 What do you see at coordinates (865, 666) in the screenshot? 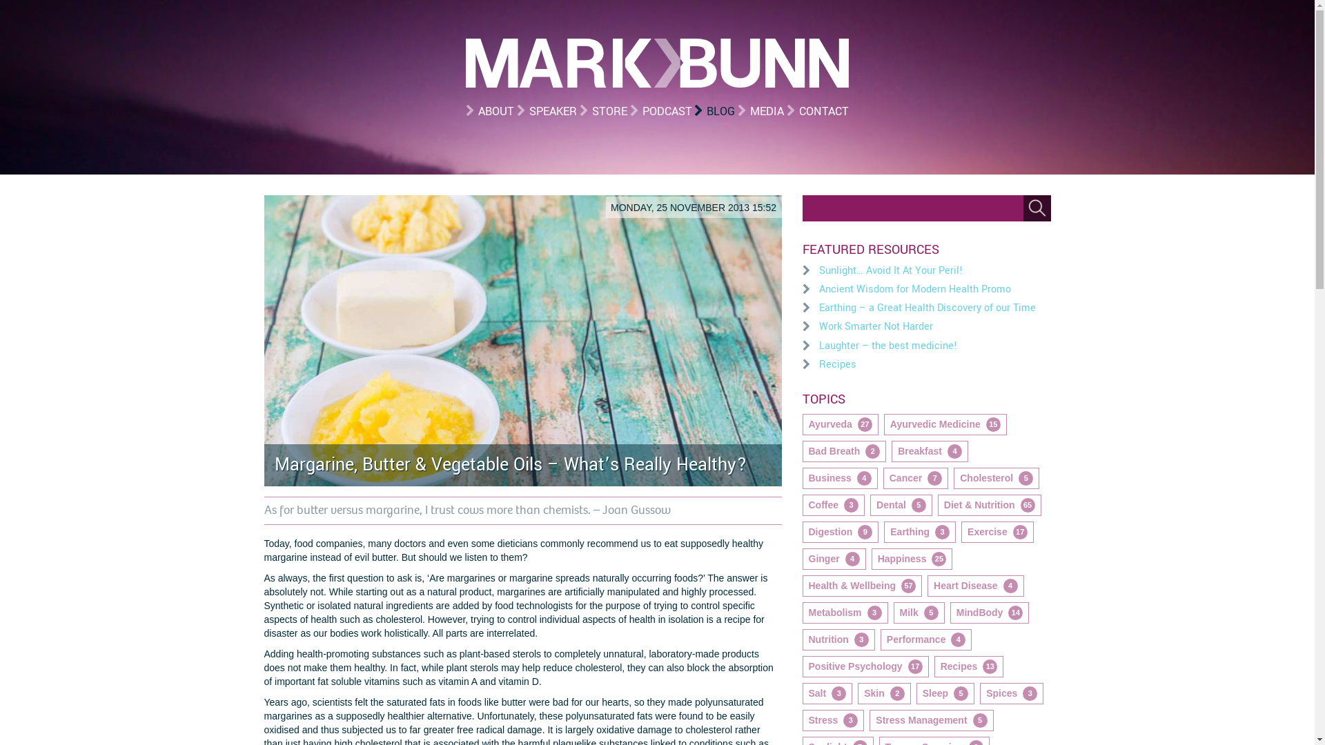
I see `Positive Psychology
17` at bounding box center [865, 666].